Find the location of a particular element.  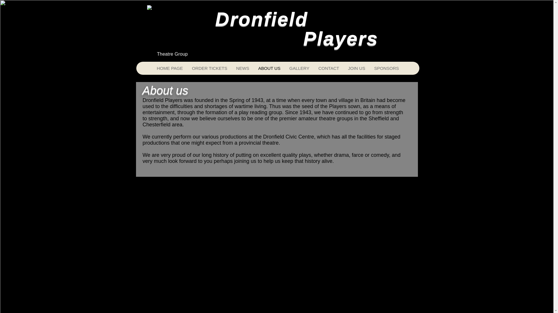

GALLERY is located at coordinates (299, 68).